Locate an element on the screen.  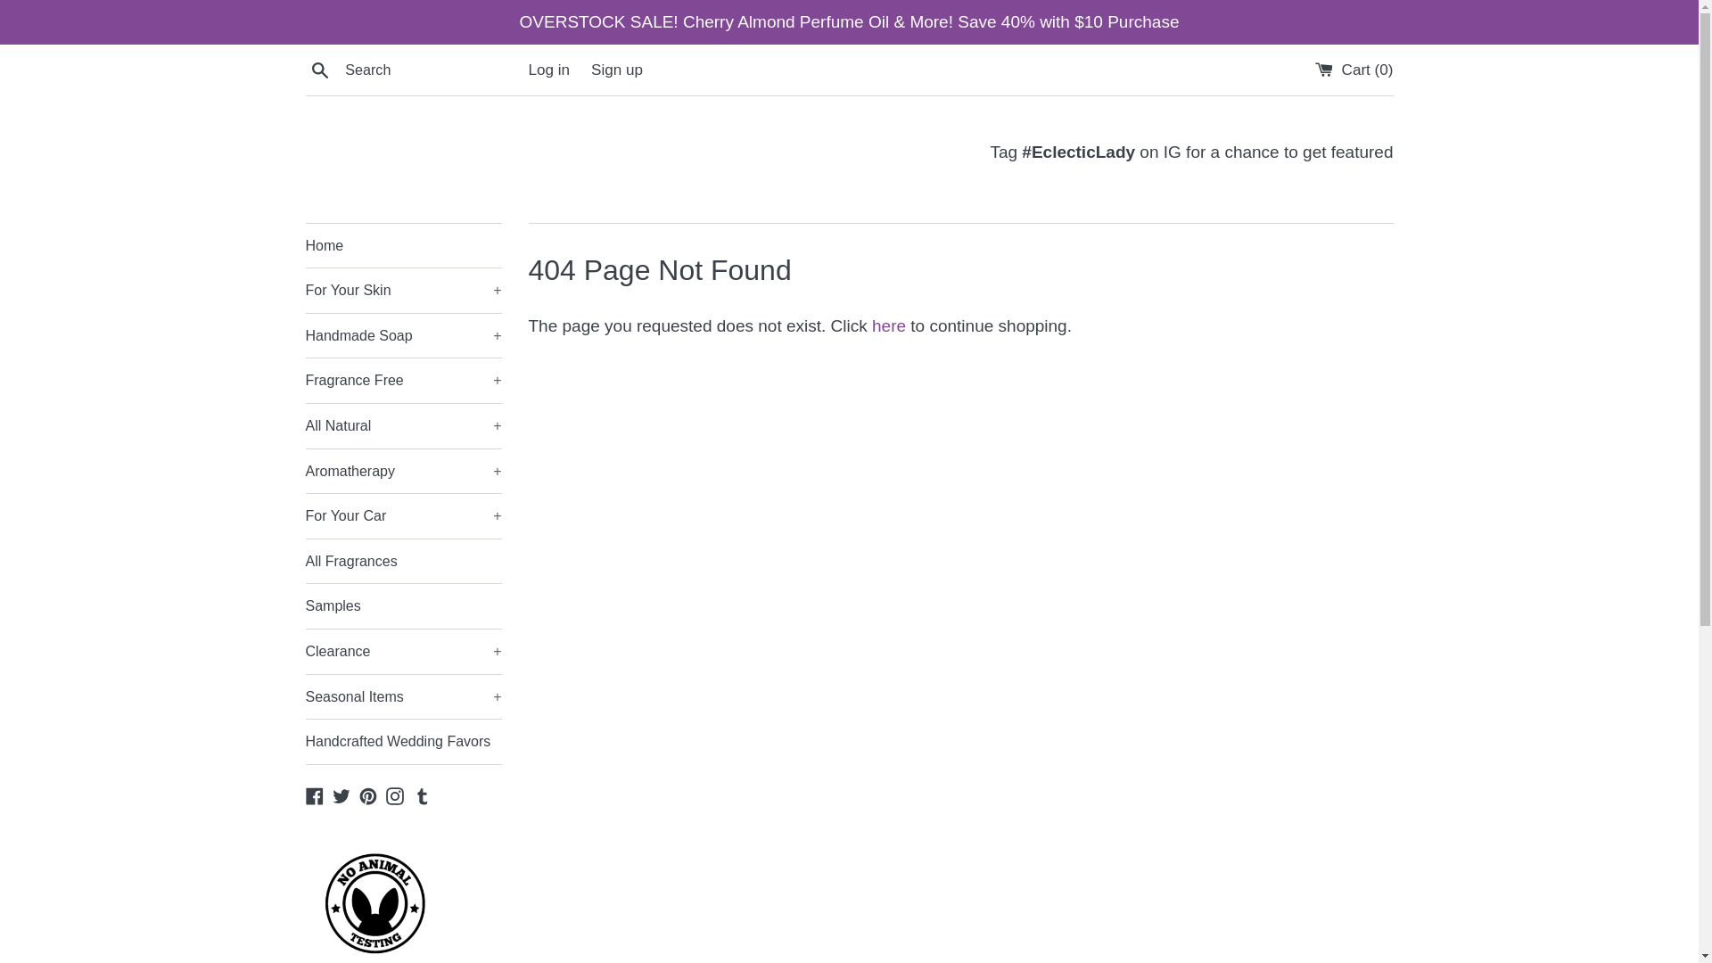
Eclectic Lady on Instagram is located at coordinates (395, 794).